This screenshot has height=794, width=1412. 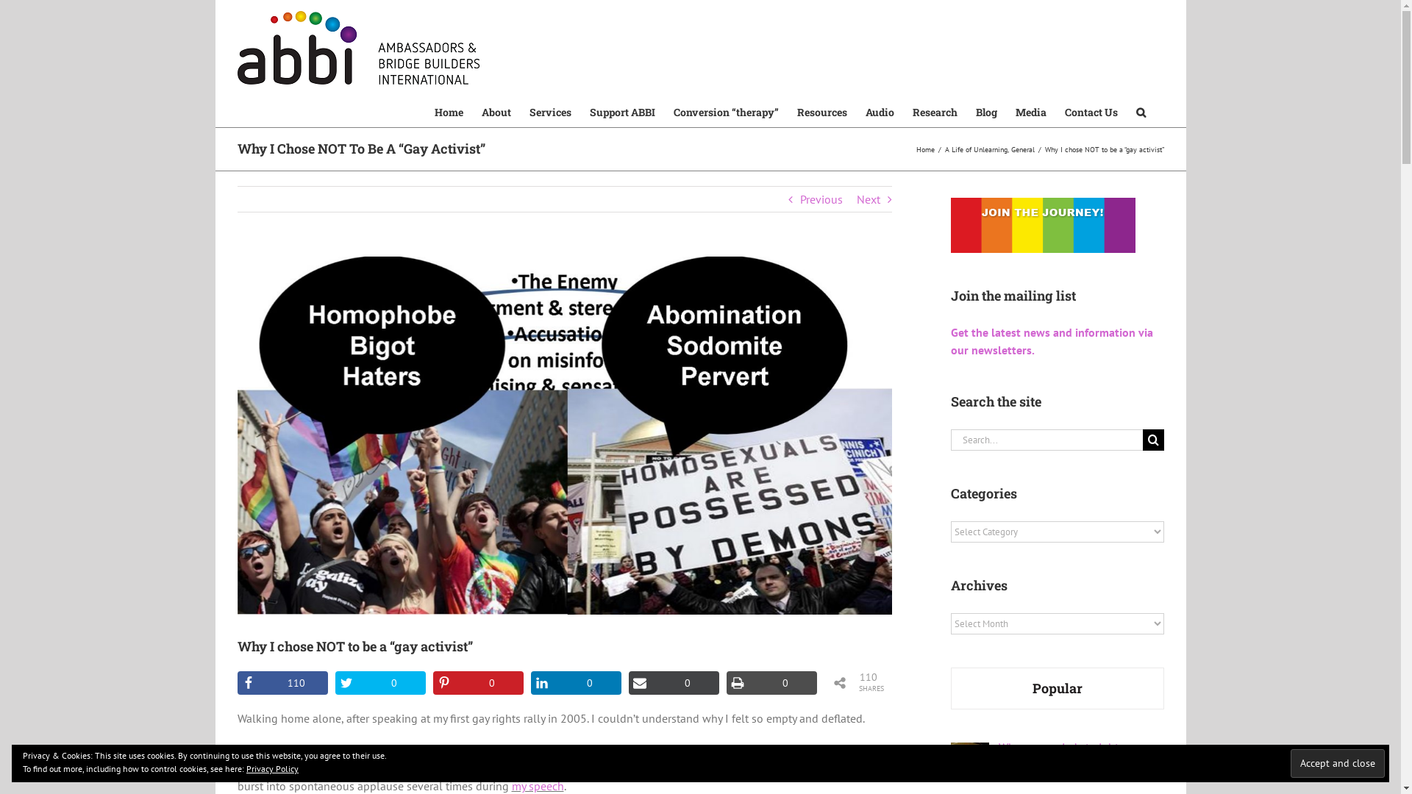 I want to click on 0, so click(x=478, y=683).